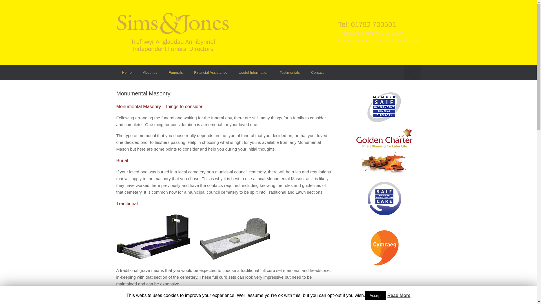 This screenshot has height=304, width=541. What do you see at coordinates (317, 73) in the screenshot?
I see `Contact` at bounding box center [317, 73].